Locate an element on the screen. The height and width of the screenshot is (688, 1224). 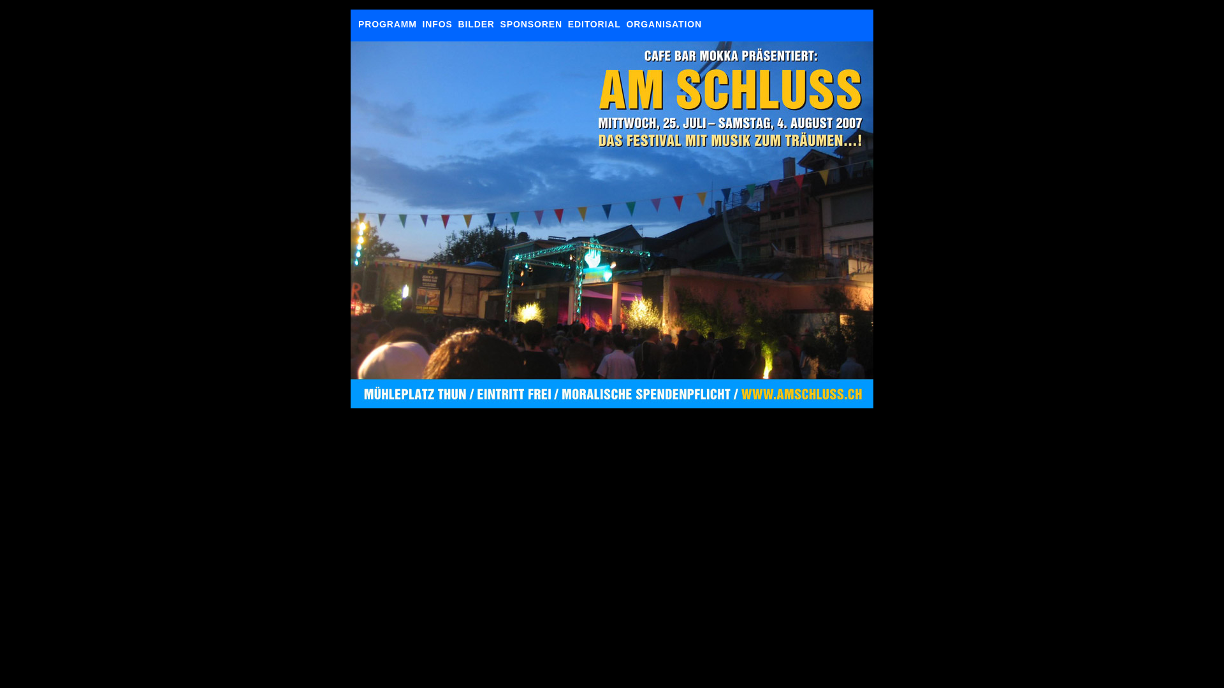
EDITORIAL is located at coordinates (594, 24).